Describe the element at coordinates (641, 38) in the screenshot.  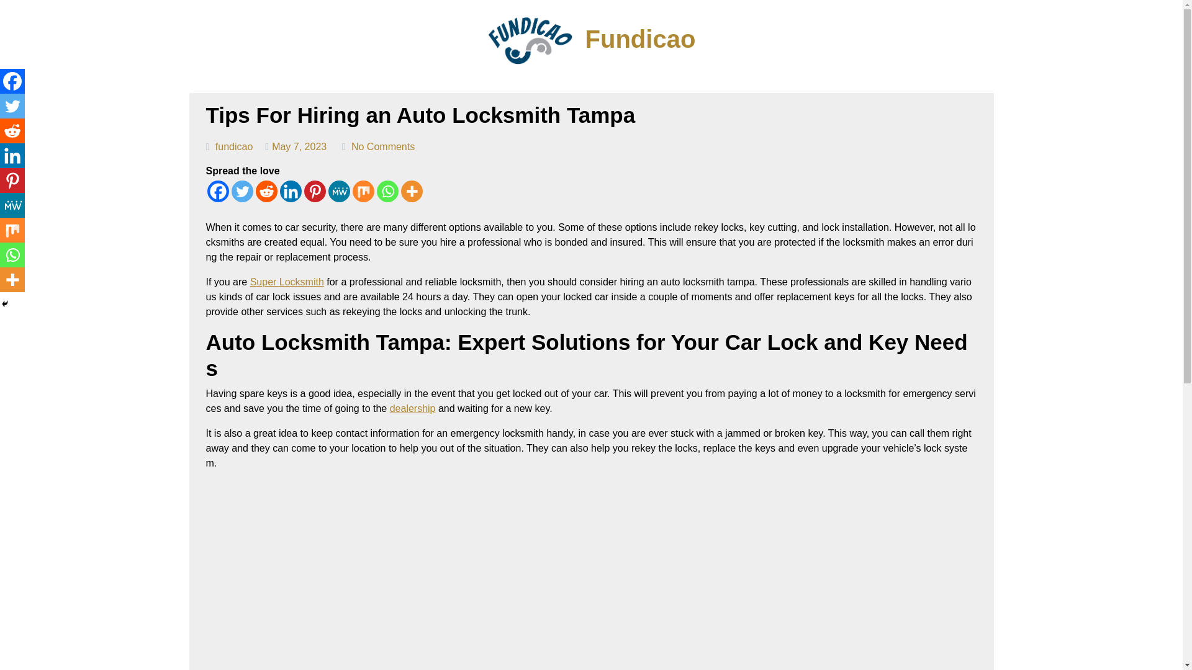
I see `Fundicao` at that location.